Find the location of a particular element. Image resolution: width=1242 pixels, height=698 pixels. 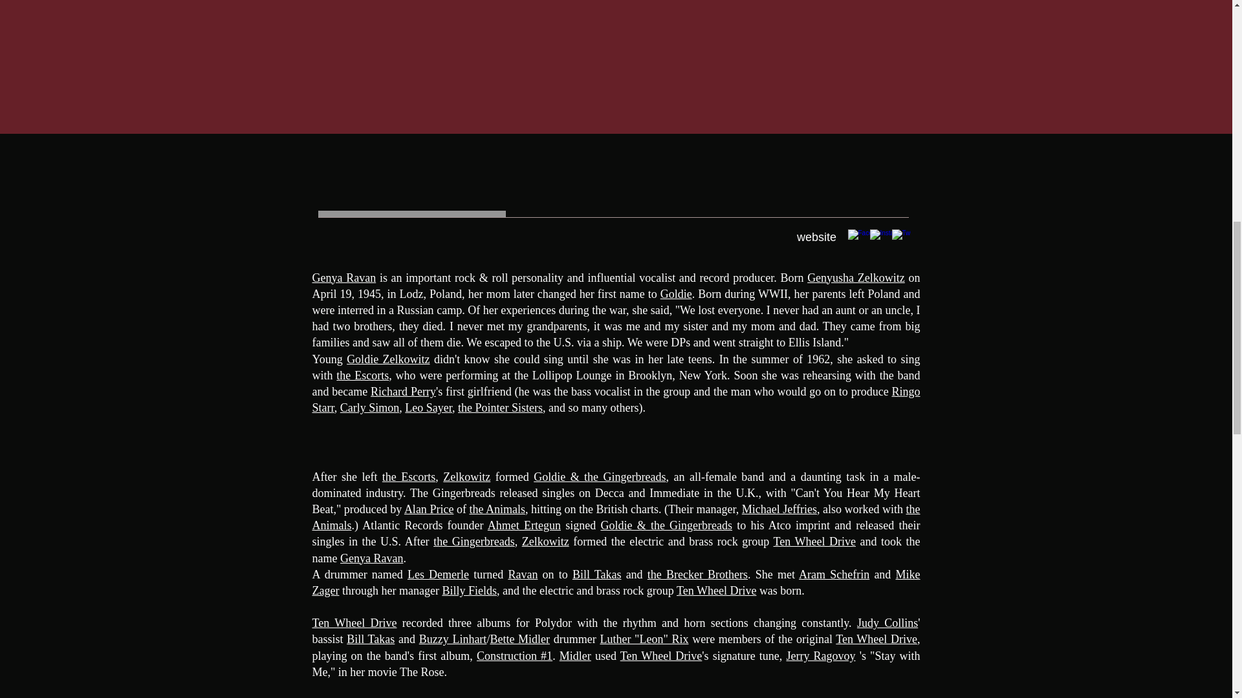

Goldie is located at coordinates (676, 293).